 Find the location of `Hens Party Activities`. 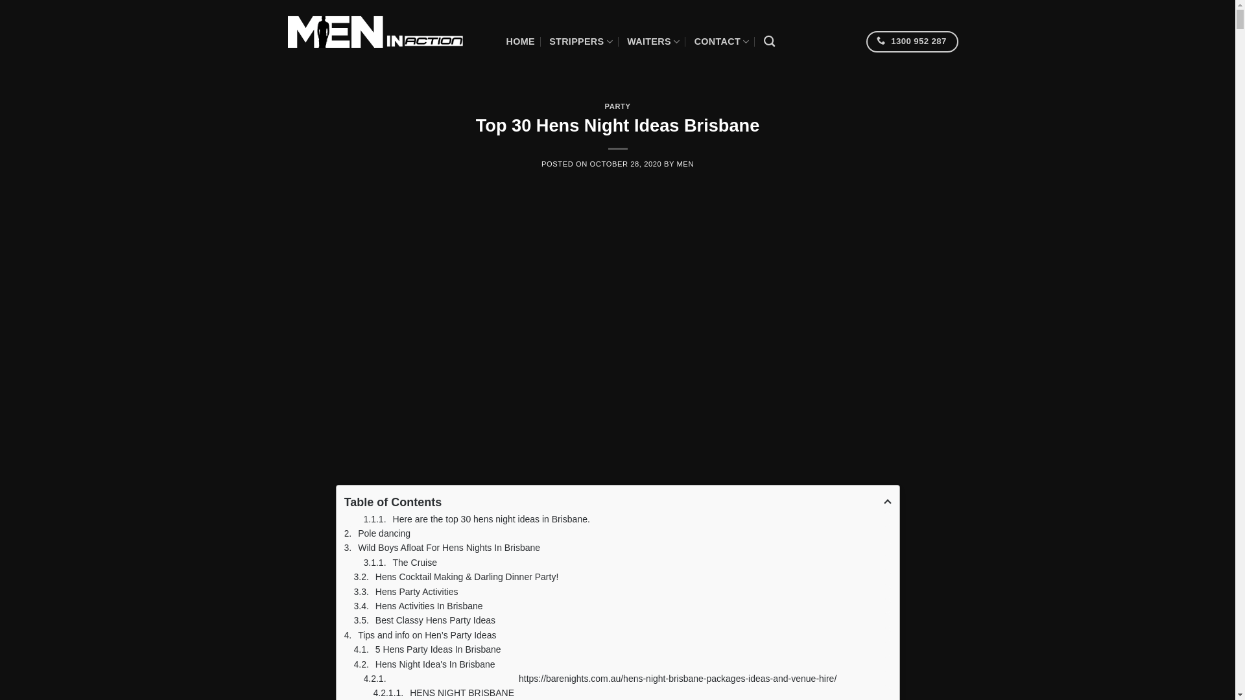

Hens Party Activities is located at coordinates (622, 592).